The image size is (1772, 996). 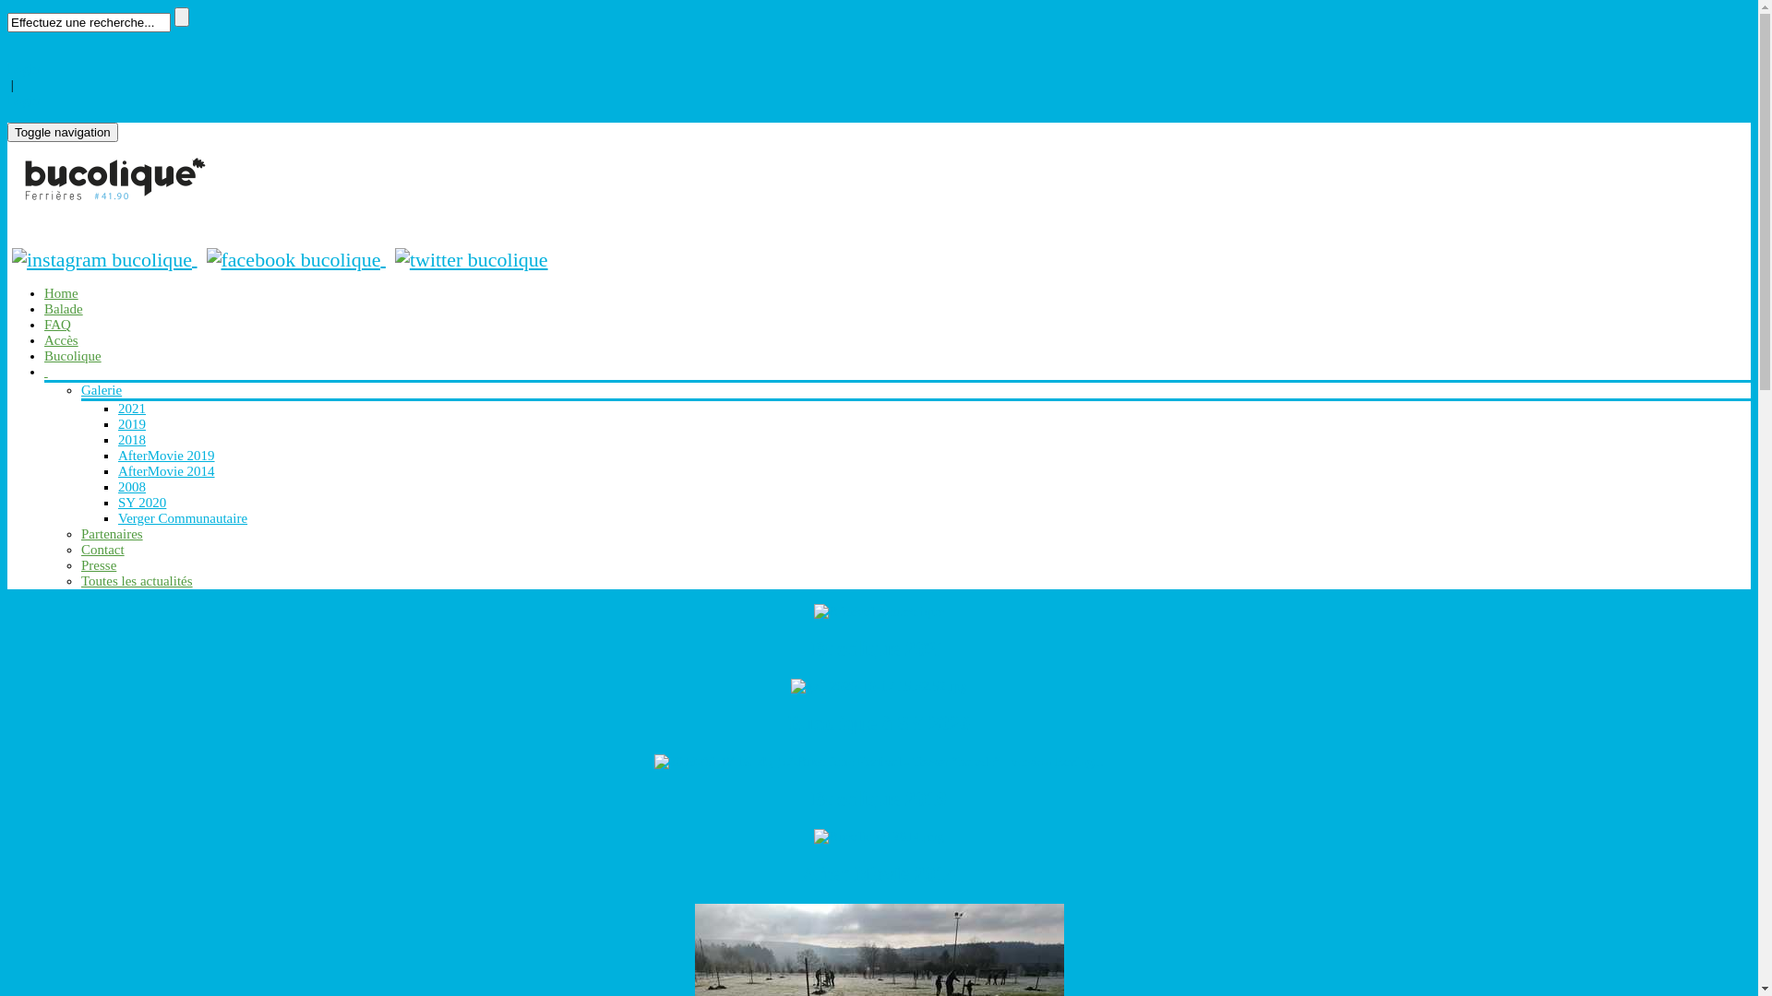 What do you see at coordinates (182, 17) in the screenshot?
I see `Chercher` at bounding box center [182, 17].